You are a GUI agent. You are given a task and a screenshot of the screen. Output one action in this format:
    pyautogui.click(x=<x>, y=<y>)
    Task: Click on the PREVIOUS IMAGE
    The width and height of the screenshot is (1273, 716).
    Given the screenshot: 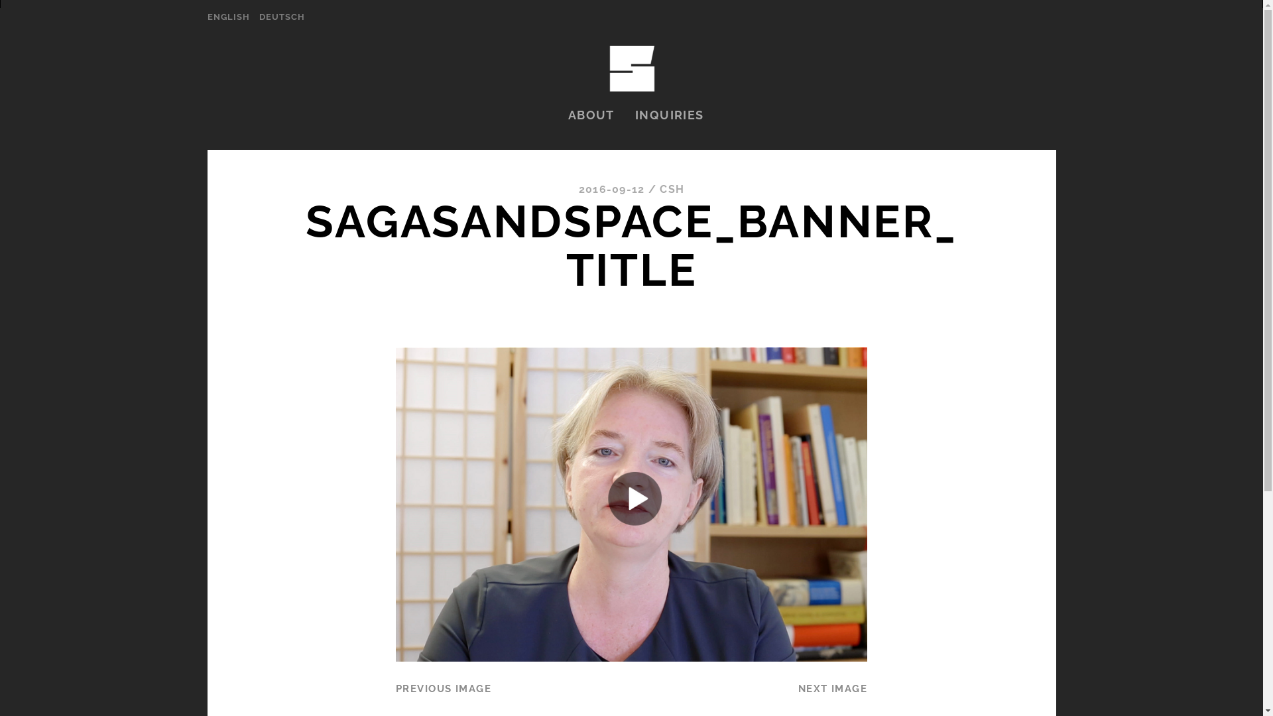 What is the action you would take?
    pyautogui.click(x=444, y=688)
    